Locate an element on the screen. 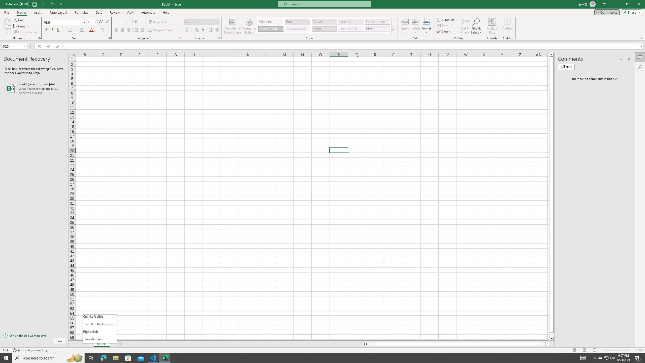  Show Phonetic Field is located at coordinates (105, 30).